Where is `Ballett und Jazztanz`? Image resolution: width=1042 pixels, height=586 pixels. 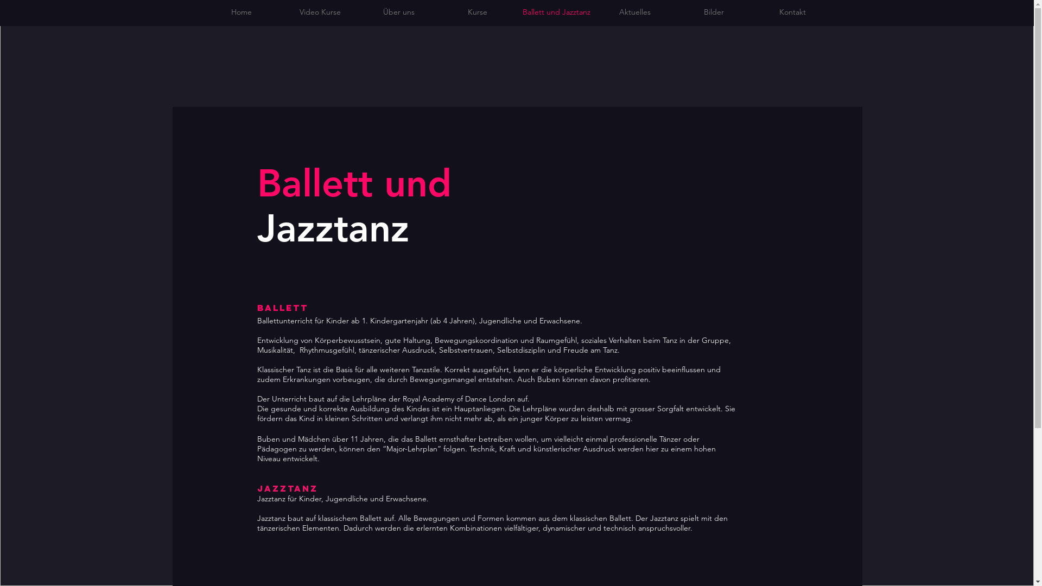
Ballett und Jazztanz is located at coordinates (556, 12).